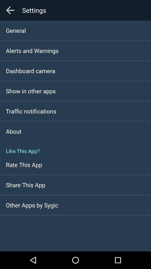 The image size is (151, 269). Describe the element at coordinates (31, 91) in the screenshot. I see `choose the show in other icon` at that location.